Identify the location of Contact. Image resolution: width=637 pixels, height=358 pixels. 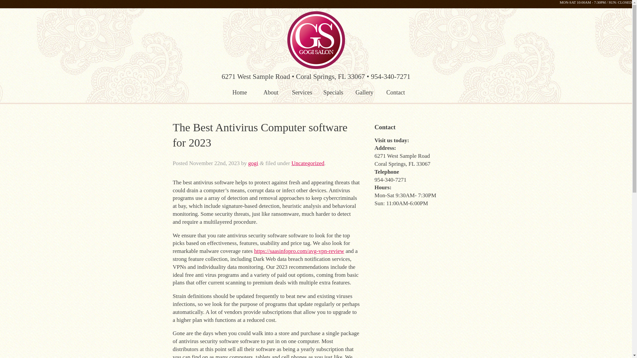
(396, 93).